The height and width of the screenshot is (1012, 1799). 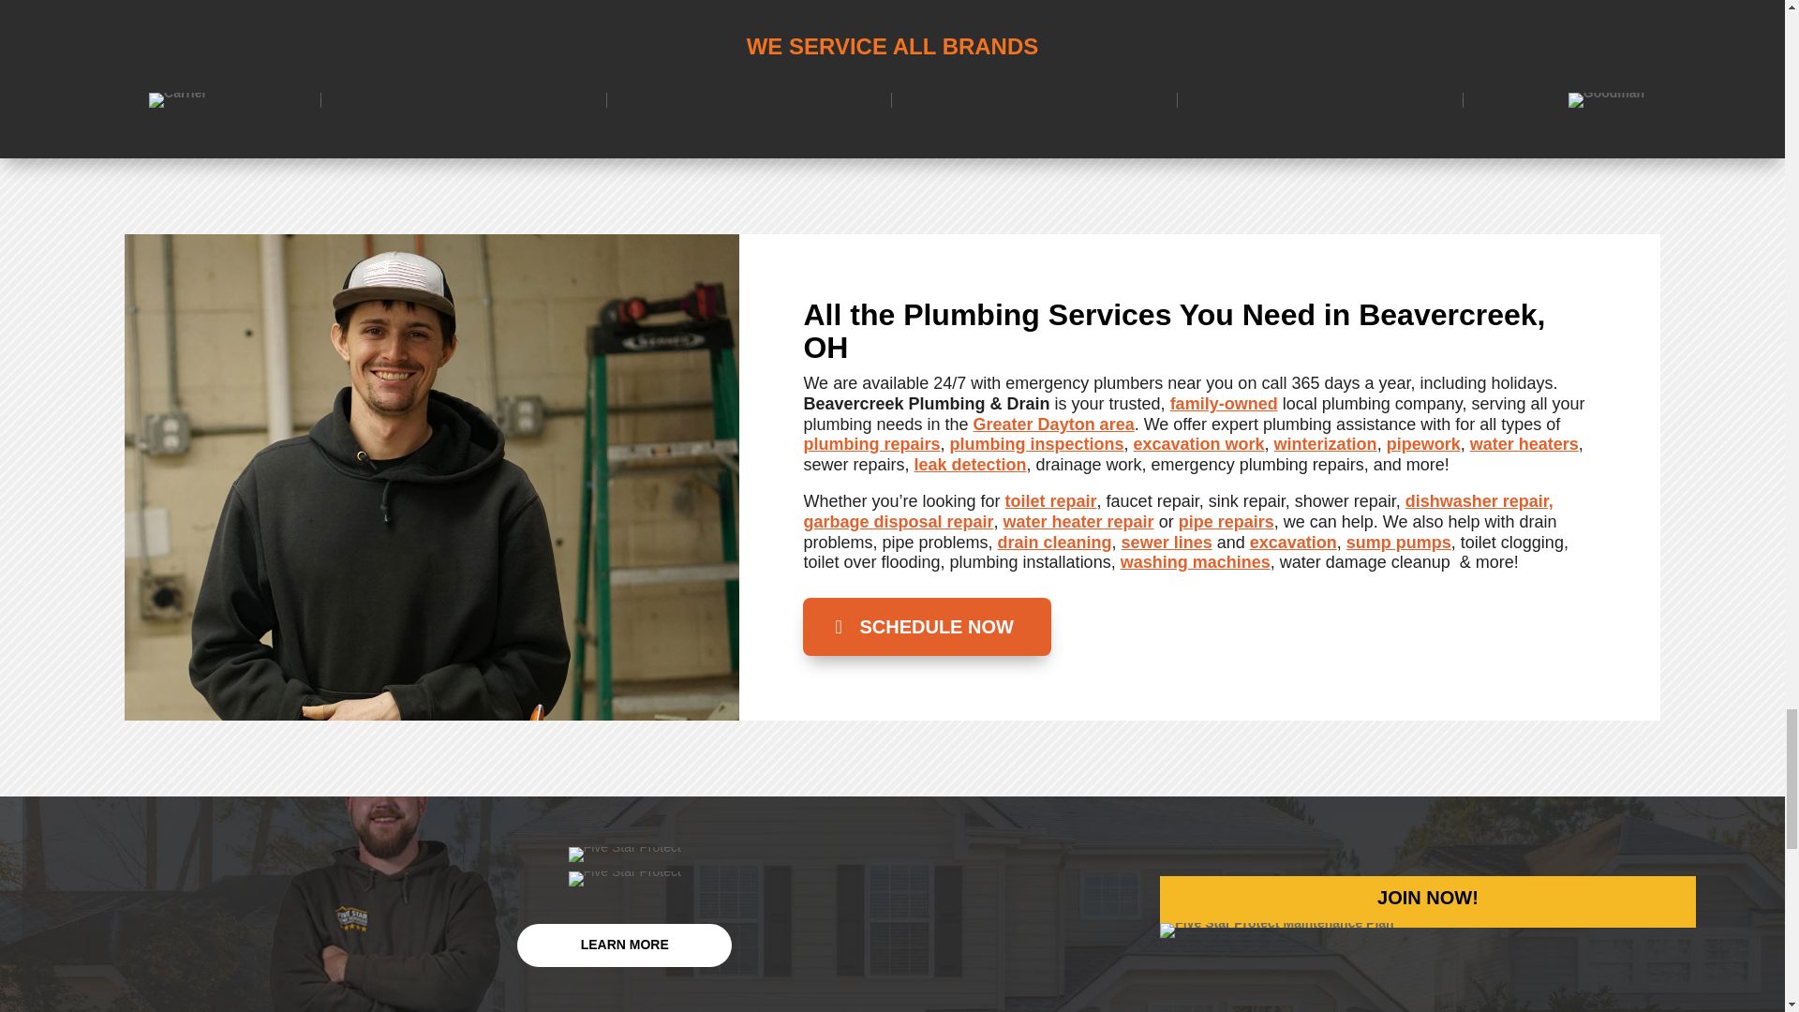 What do you see at coordinates (624, 855) in the screenshot?
I see `Five Star Protect` at bounding box center [624, 855].